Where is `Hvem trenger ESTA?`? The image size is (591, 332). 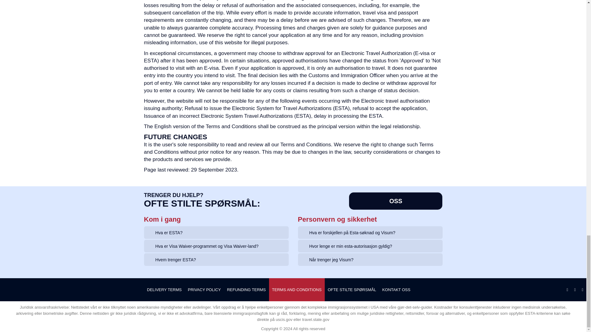 Hvem trenger ESTA? is located at coordinates (216, 259).